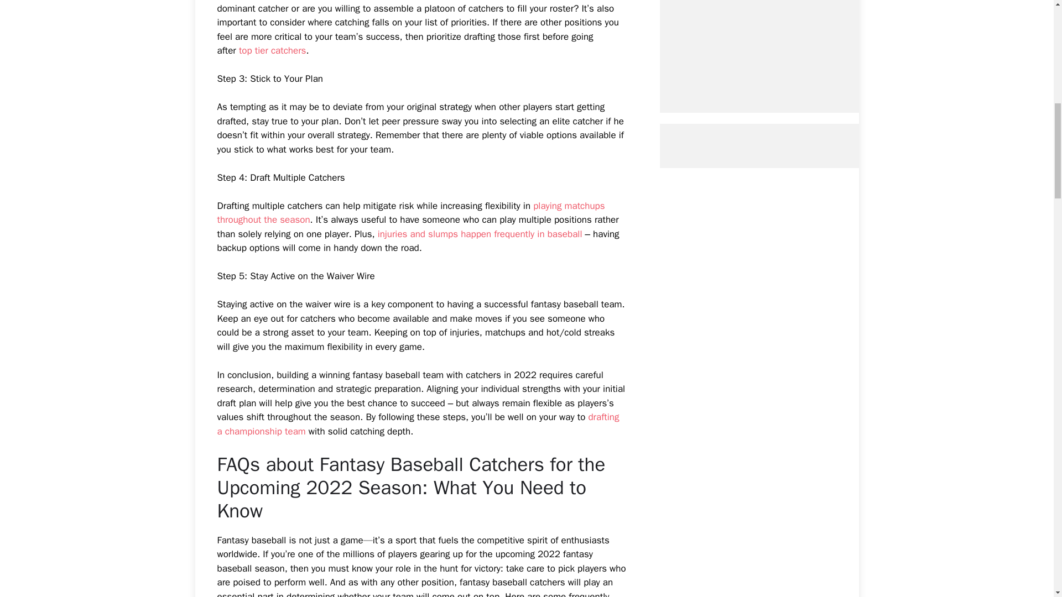 The height and width of the screenshot is (597, 1062). What do you see at coordinates (273, 50) in the screenshot?
I see `top tier catchers` at bounding box center [273, 50].